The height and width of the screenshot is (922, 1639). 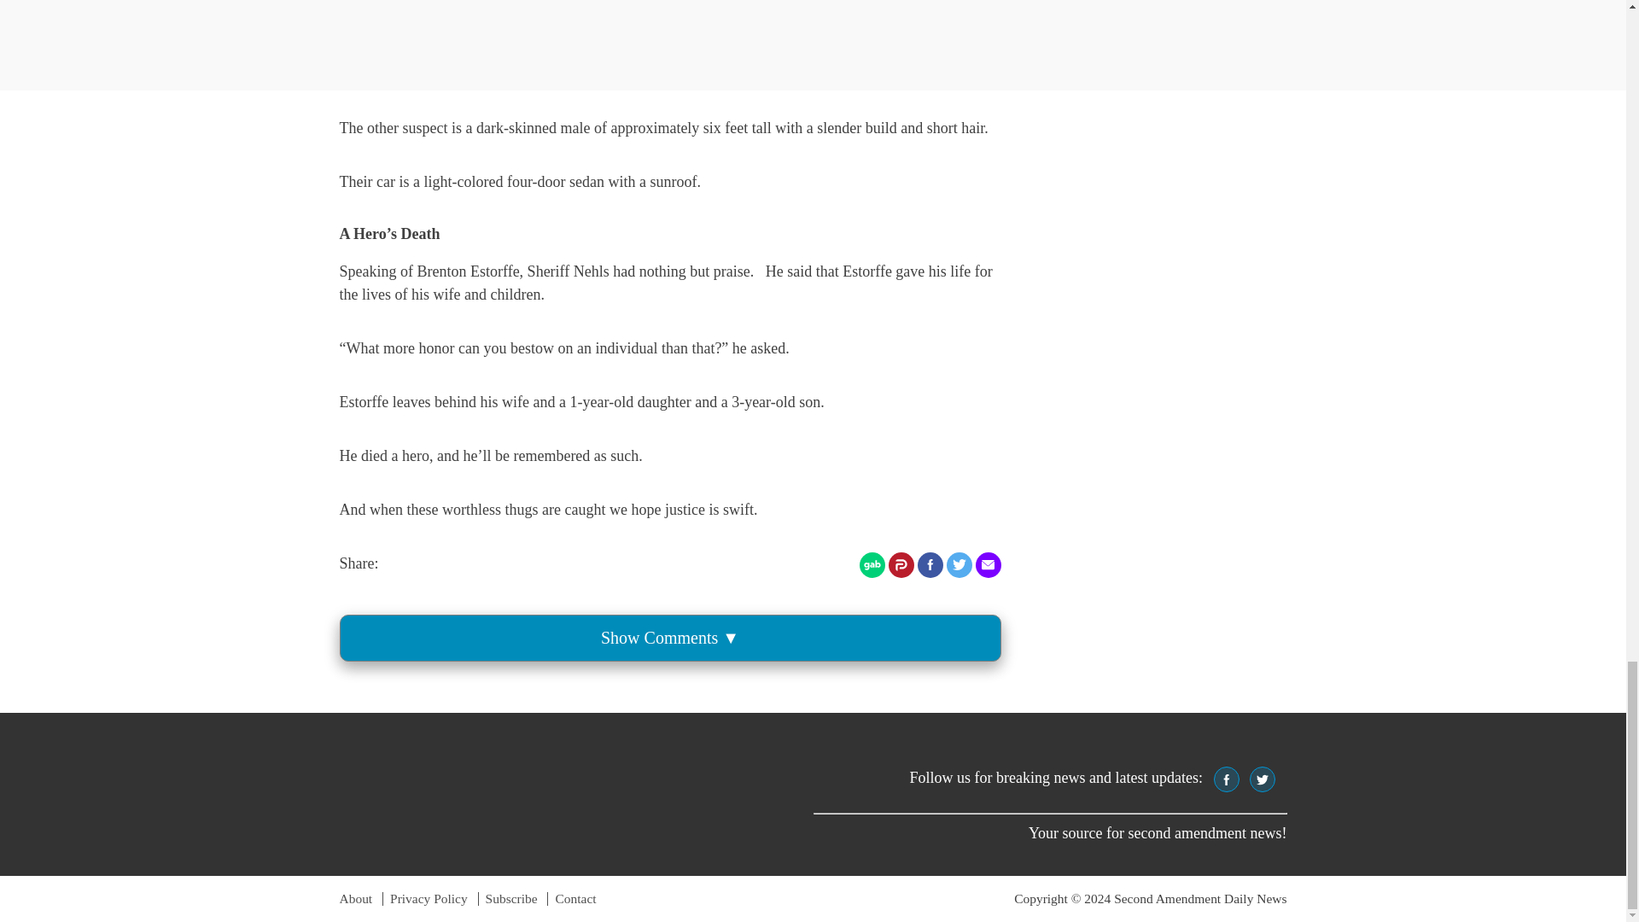 I want to click on Follow us on Facebook, so click(x=1226, y=779).